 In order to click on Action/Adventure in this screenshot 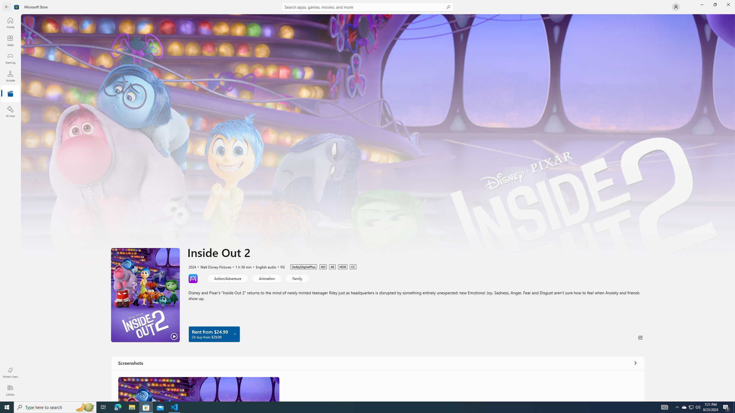, I will do `click(228, 278)`.